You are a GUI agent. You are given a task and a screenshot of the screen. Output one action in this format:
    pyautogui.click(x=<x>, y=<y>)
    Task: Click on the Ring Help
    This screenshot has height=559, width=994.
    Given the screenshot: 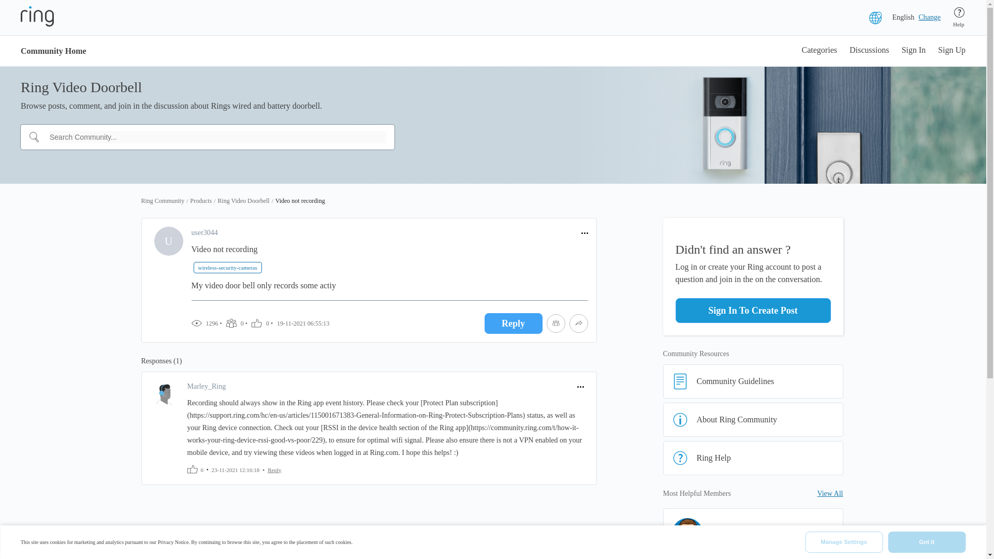 What is the action you would take?
    pyautogui.click(x=753, y=458)
    